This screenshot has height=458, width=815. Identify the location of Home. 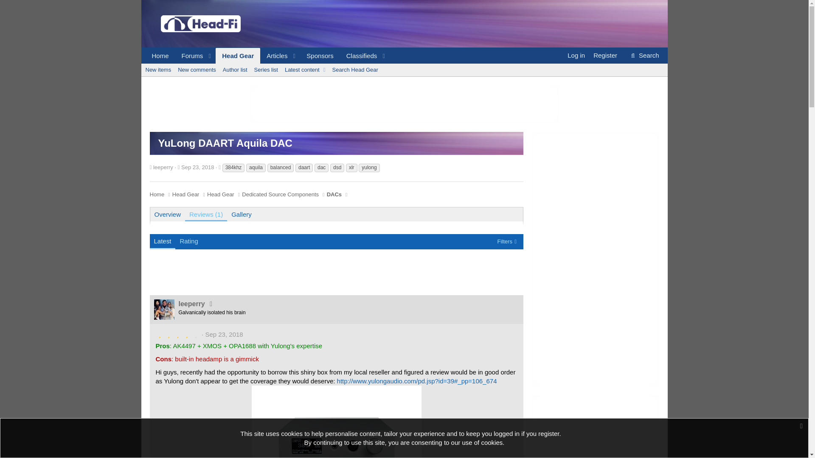
(267, 56).